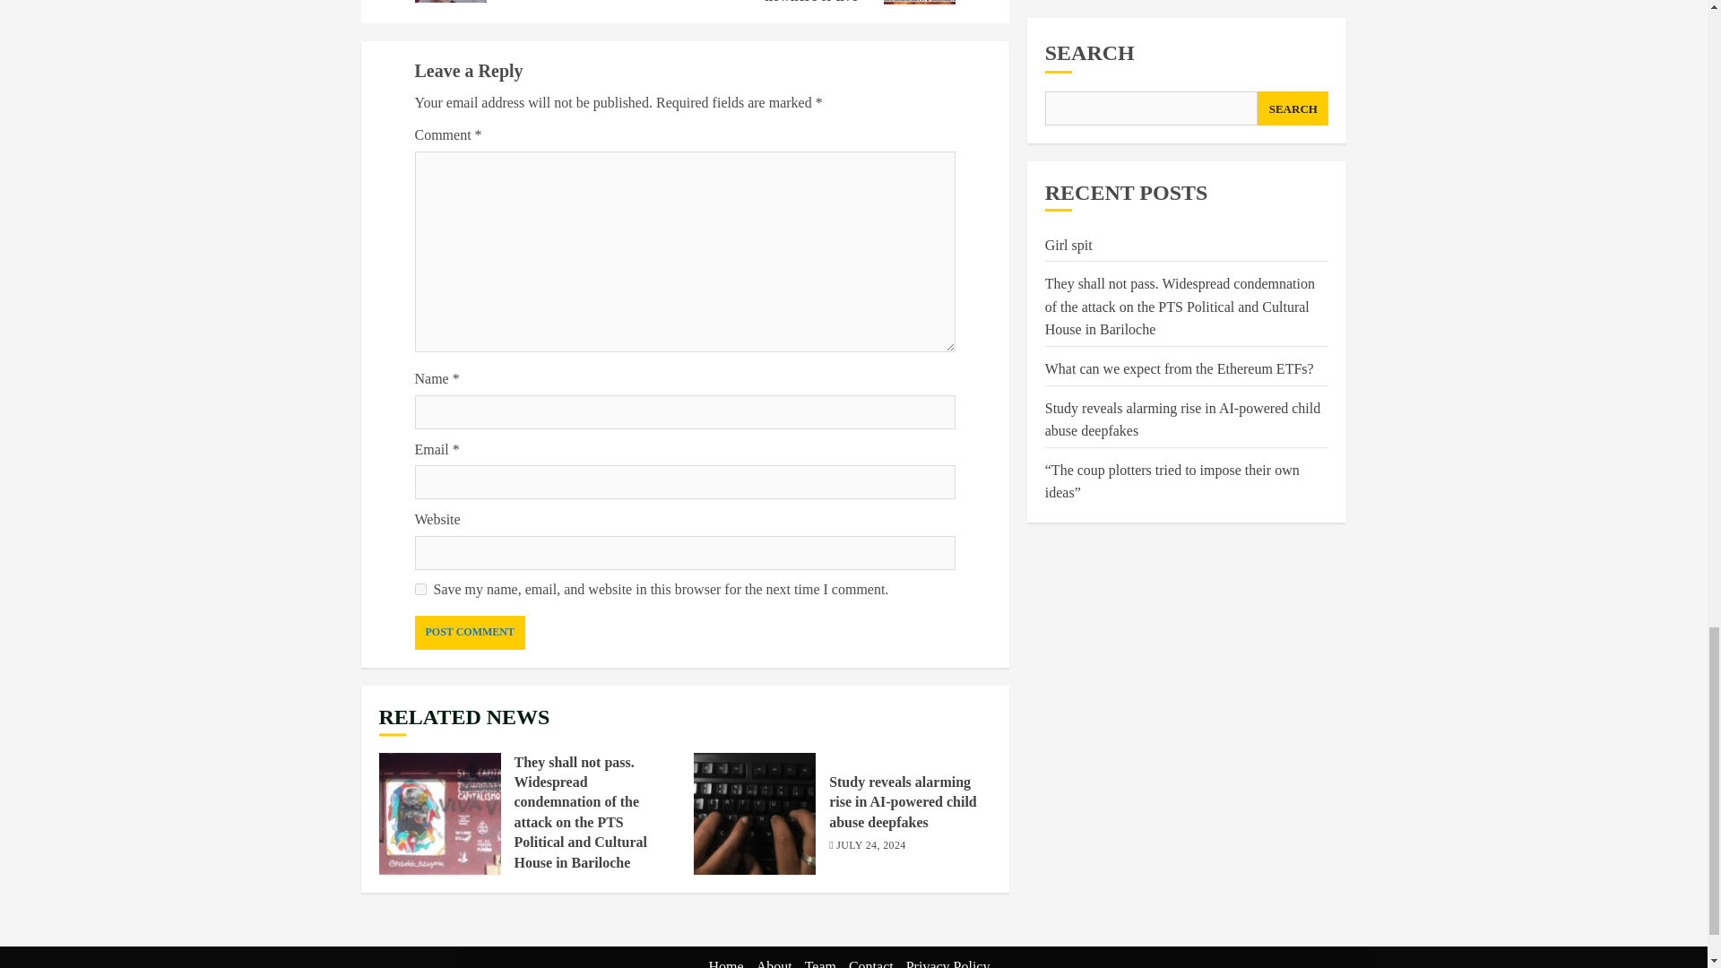 The height and width of the screenshot is (968, 1721). I want to click on Post Comment, so click(470, 631).